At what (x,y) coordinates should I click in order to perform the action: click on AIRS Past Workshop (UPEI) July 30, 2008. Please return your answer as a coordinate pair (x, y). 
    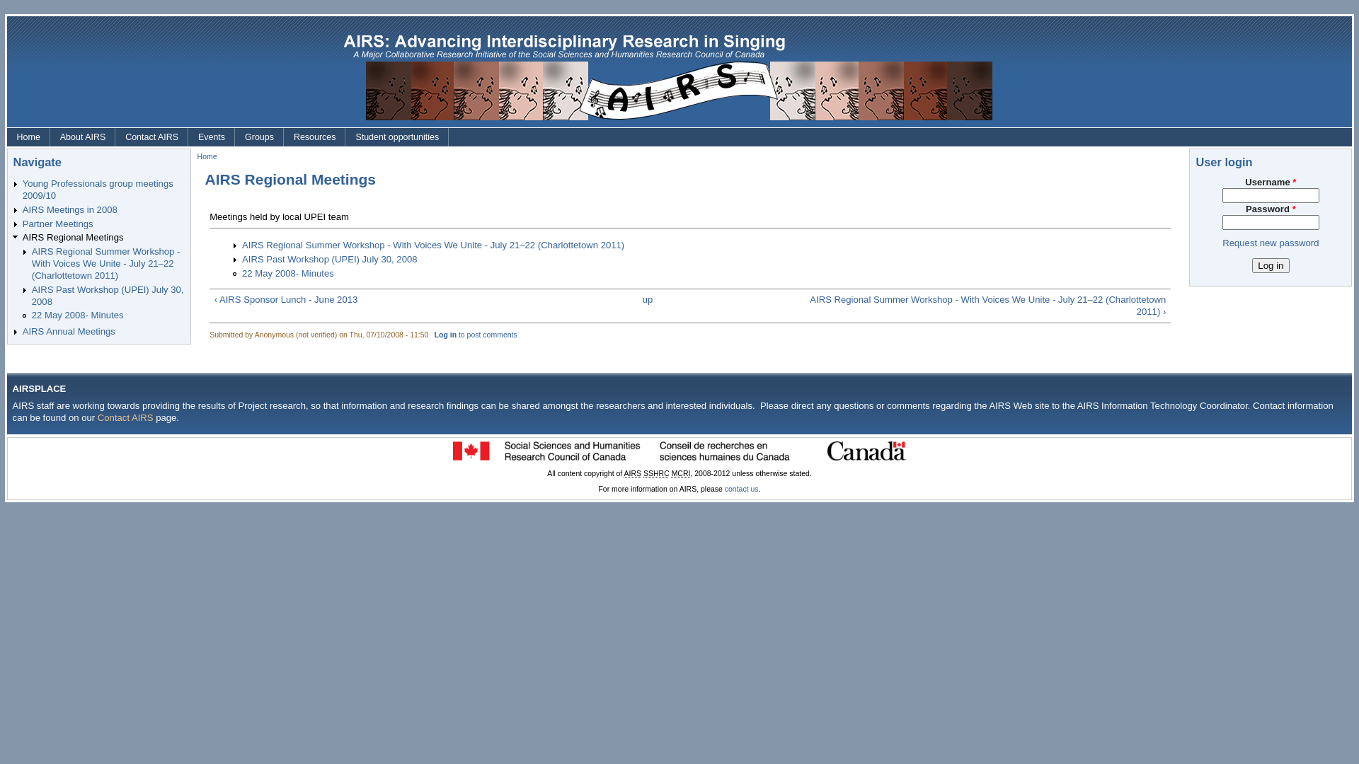
    Looking at the image, I should click on (330, 259).